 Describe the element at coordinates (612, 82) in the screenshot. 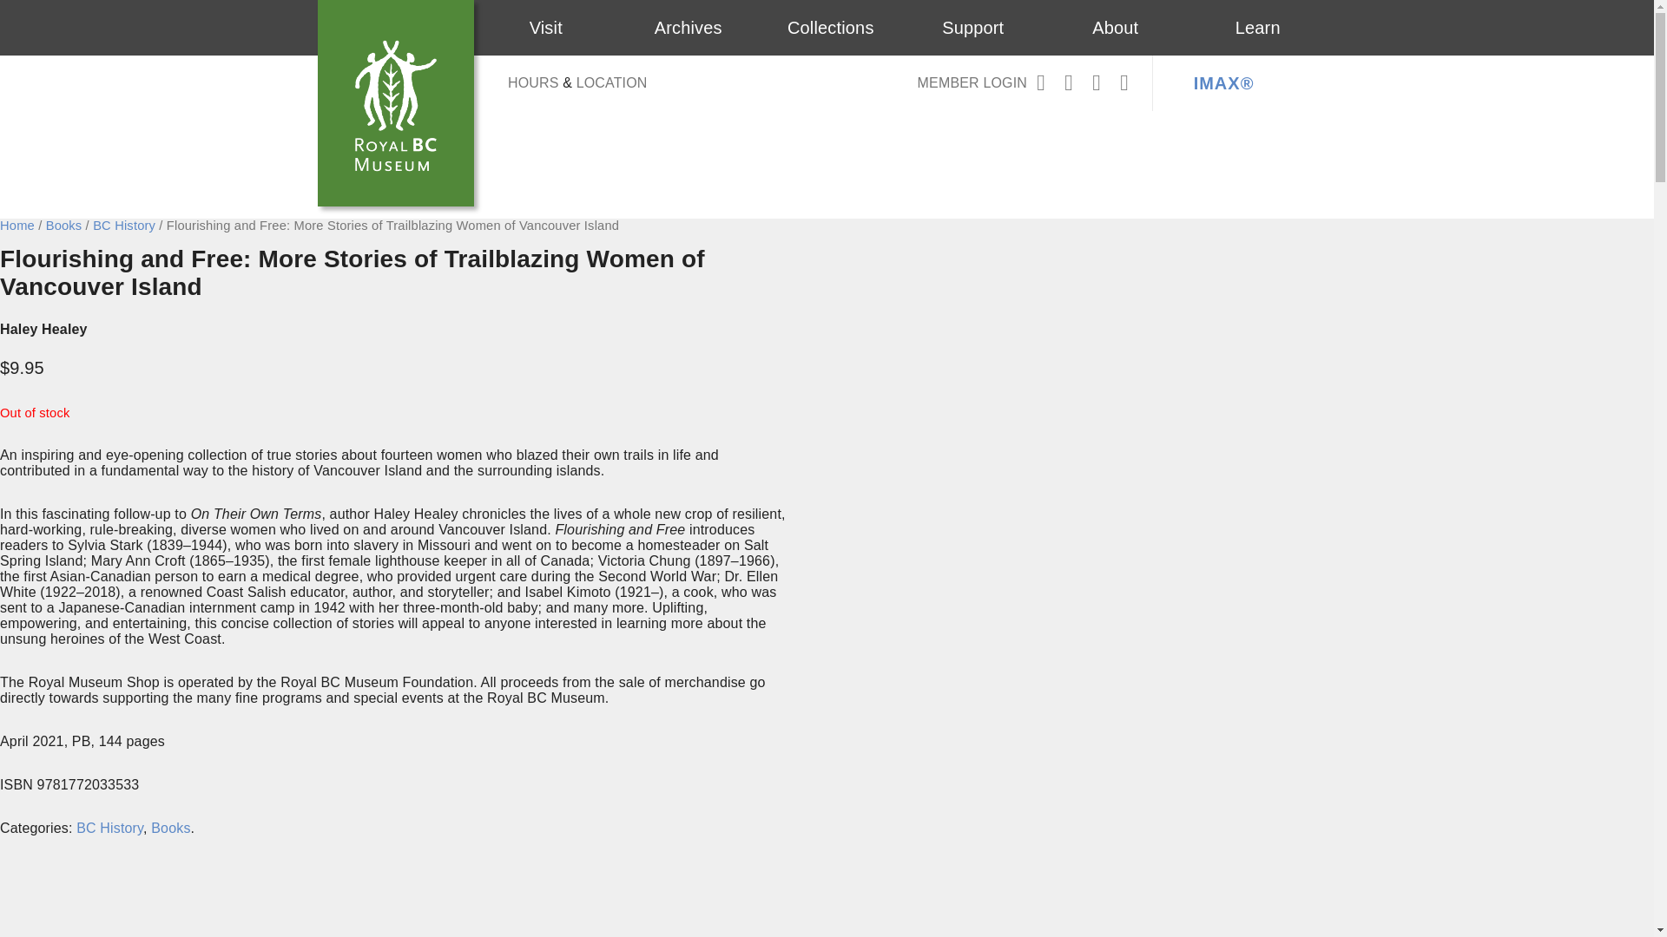

I see `LOCATION` at that location.